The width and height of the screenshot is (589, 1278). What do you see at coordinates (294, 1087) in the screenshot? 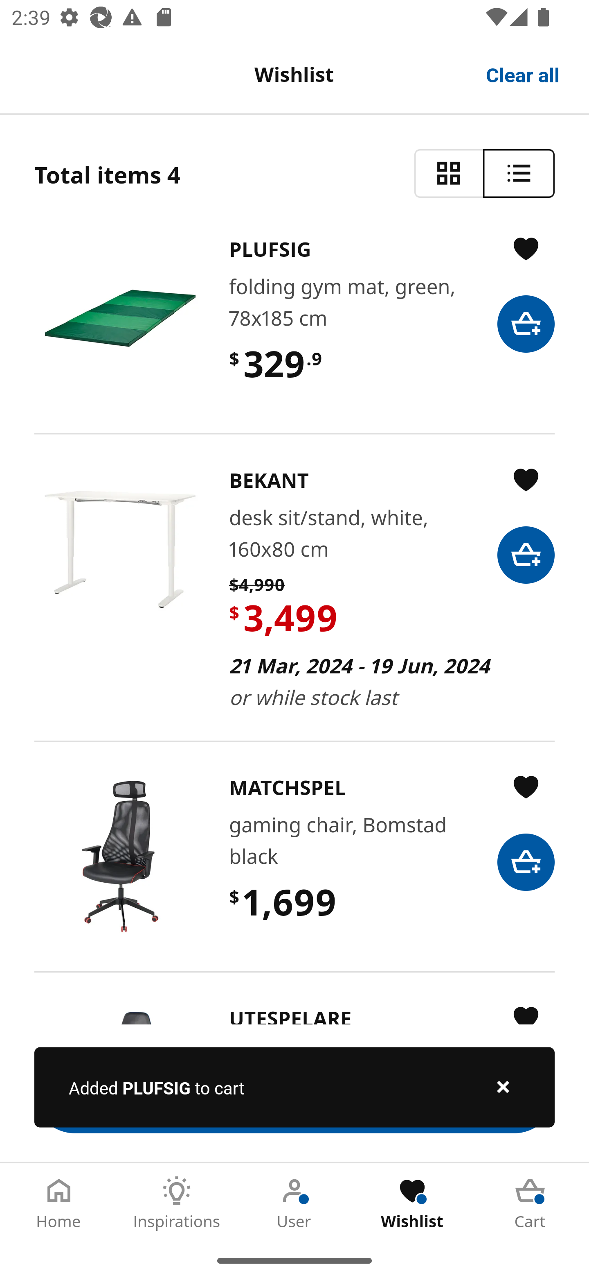
I see `Added PLUFSIG to cart` at bounding box center [294, 1087].